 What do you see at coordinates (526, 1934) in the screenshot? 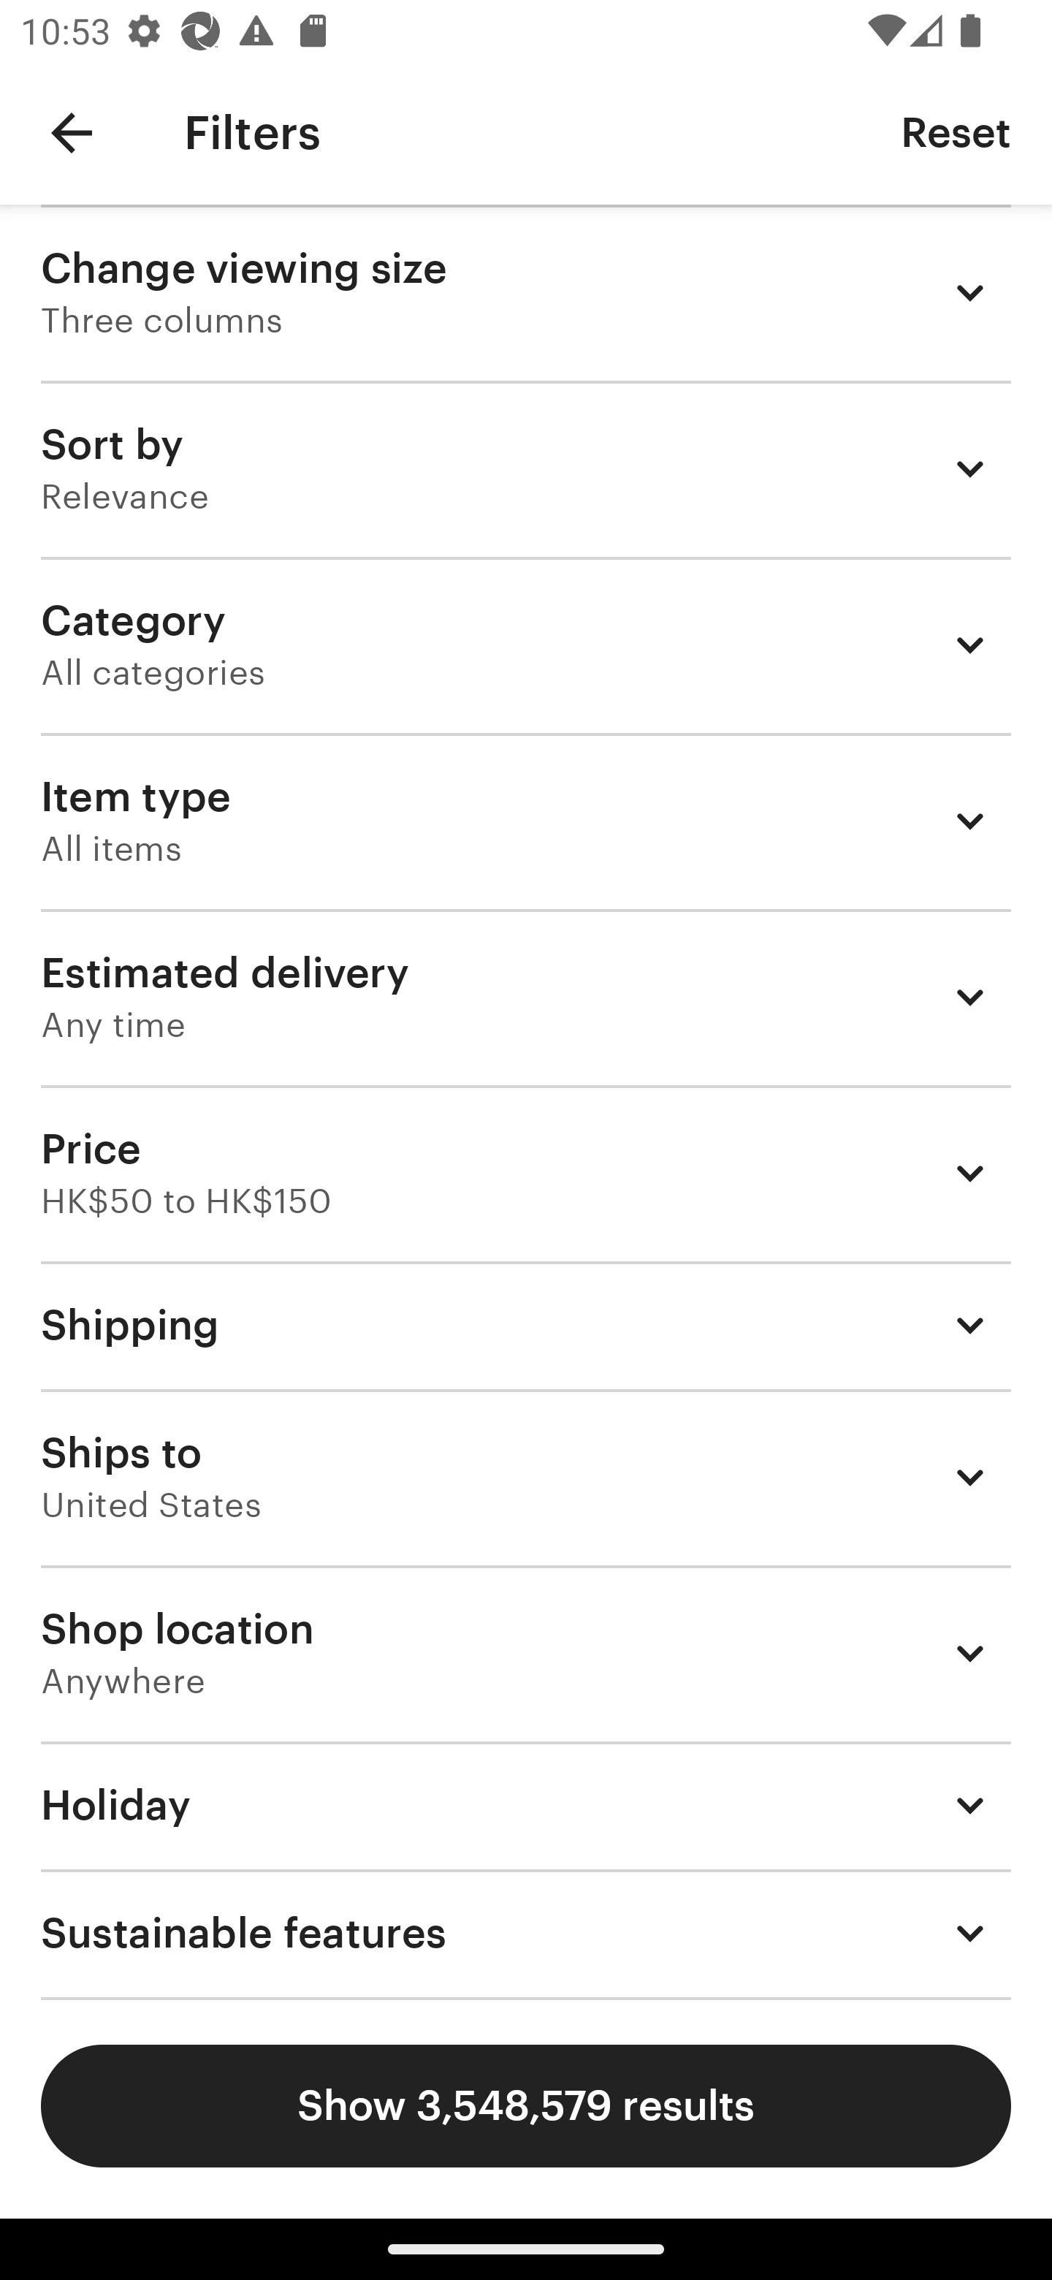
I see `Sustainable features` at bounding box center [526, 1934].